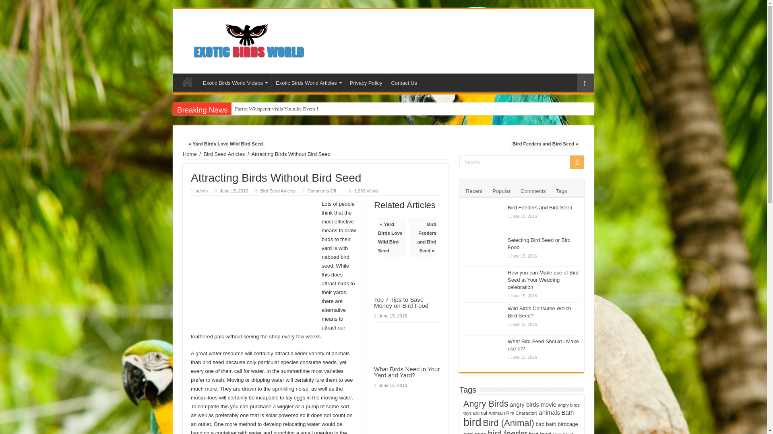 This screenshot has height=434, width=773. What do you see at coordinates (224, 154) in the screenshot?
I see `Bird Seed Articles` at bounding box center [224, 154].